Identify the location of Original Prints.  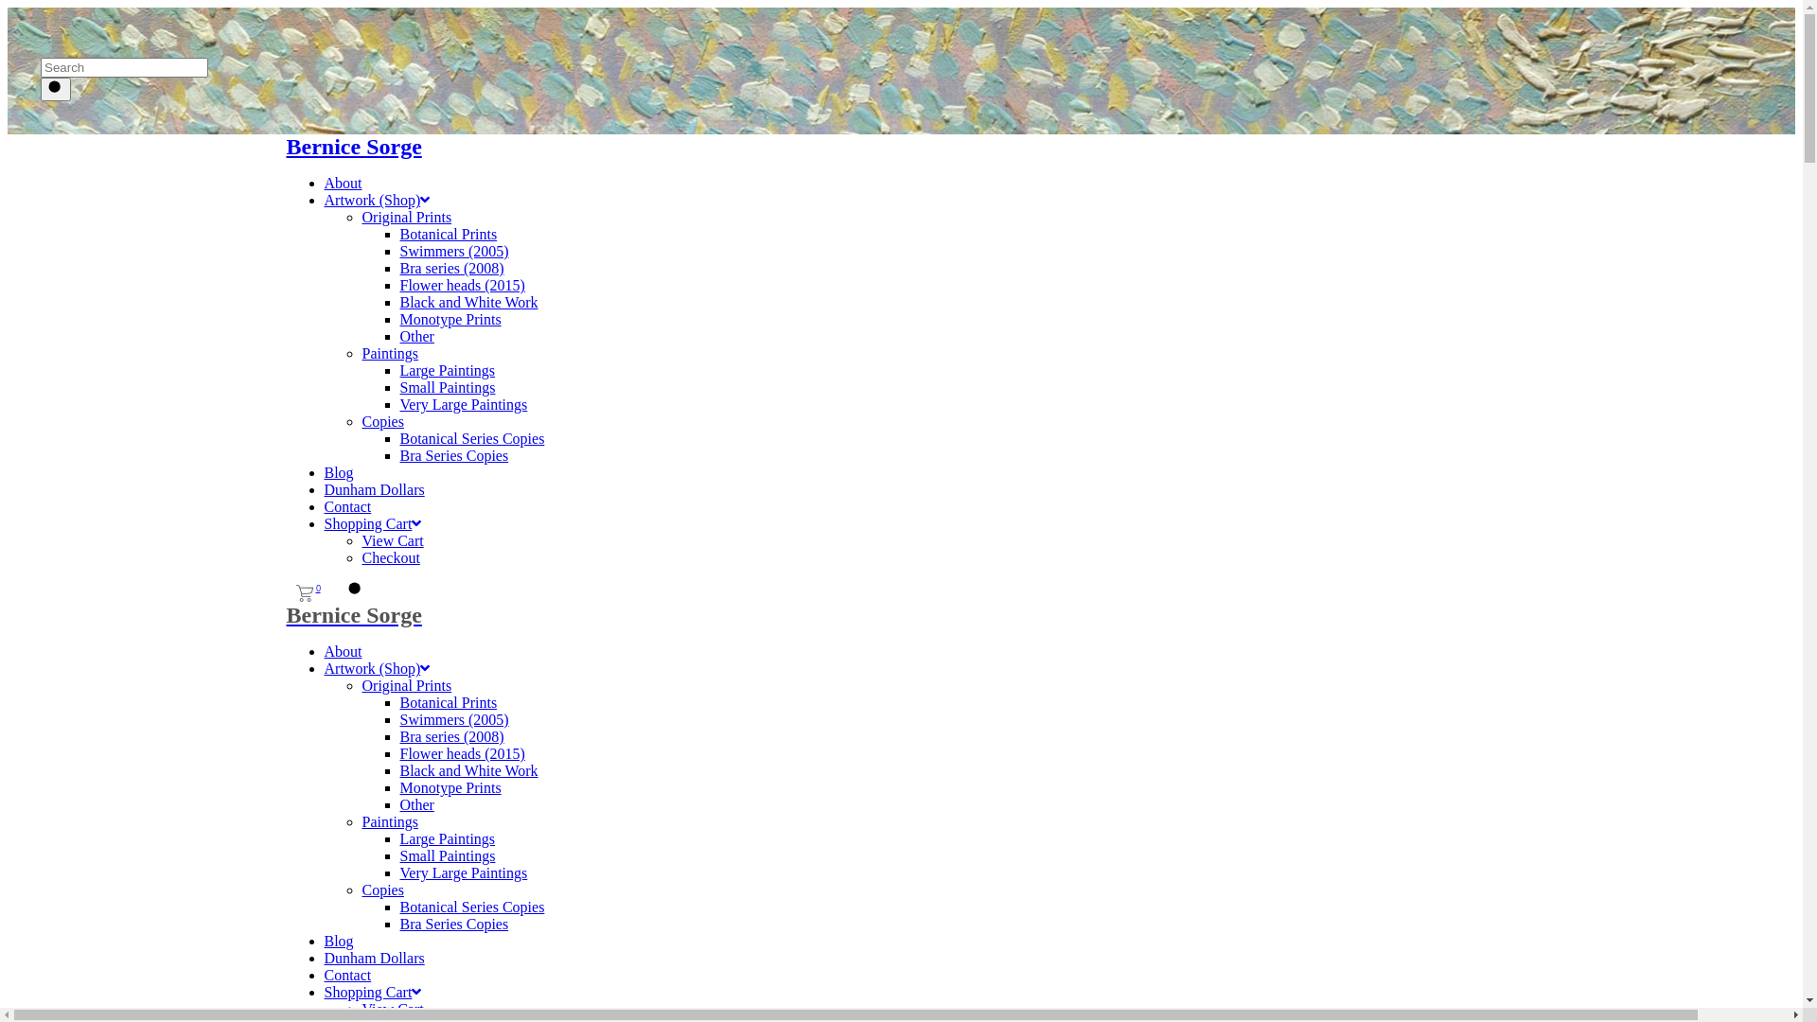
(407, 218).